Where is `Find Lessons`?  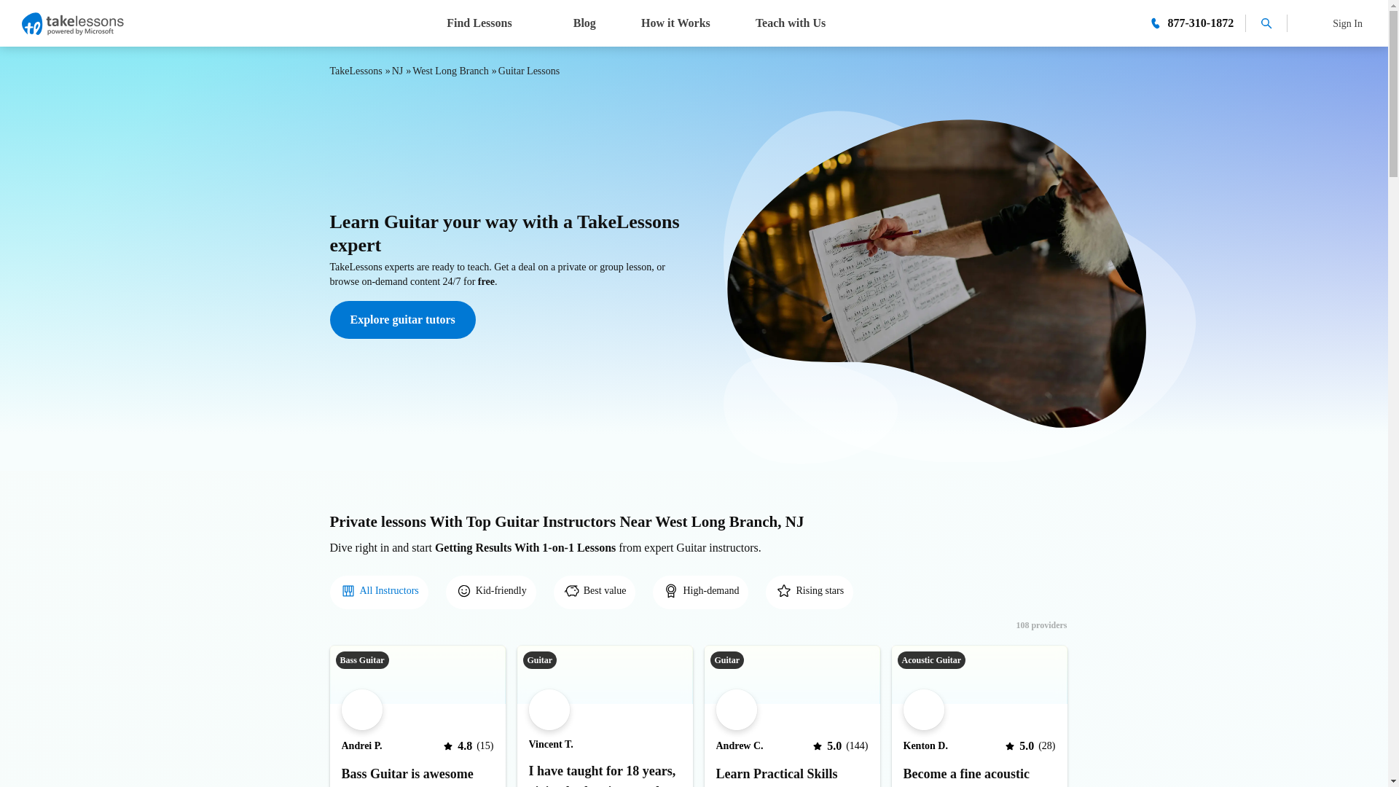
Find Lessons is located at coordinates (487, 22).